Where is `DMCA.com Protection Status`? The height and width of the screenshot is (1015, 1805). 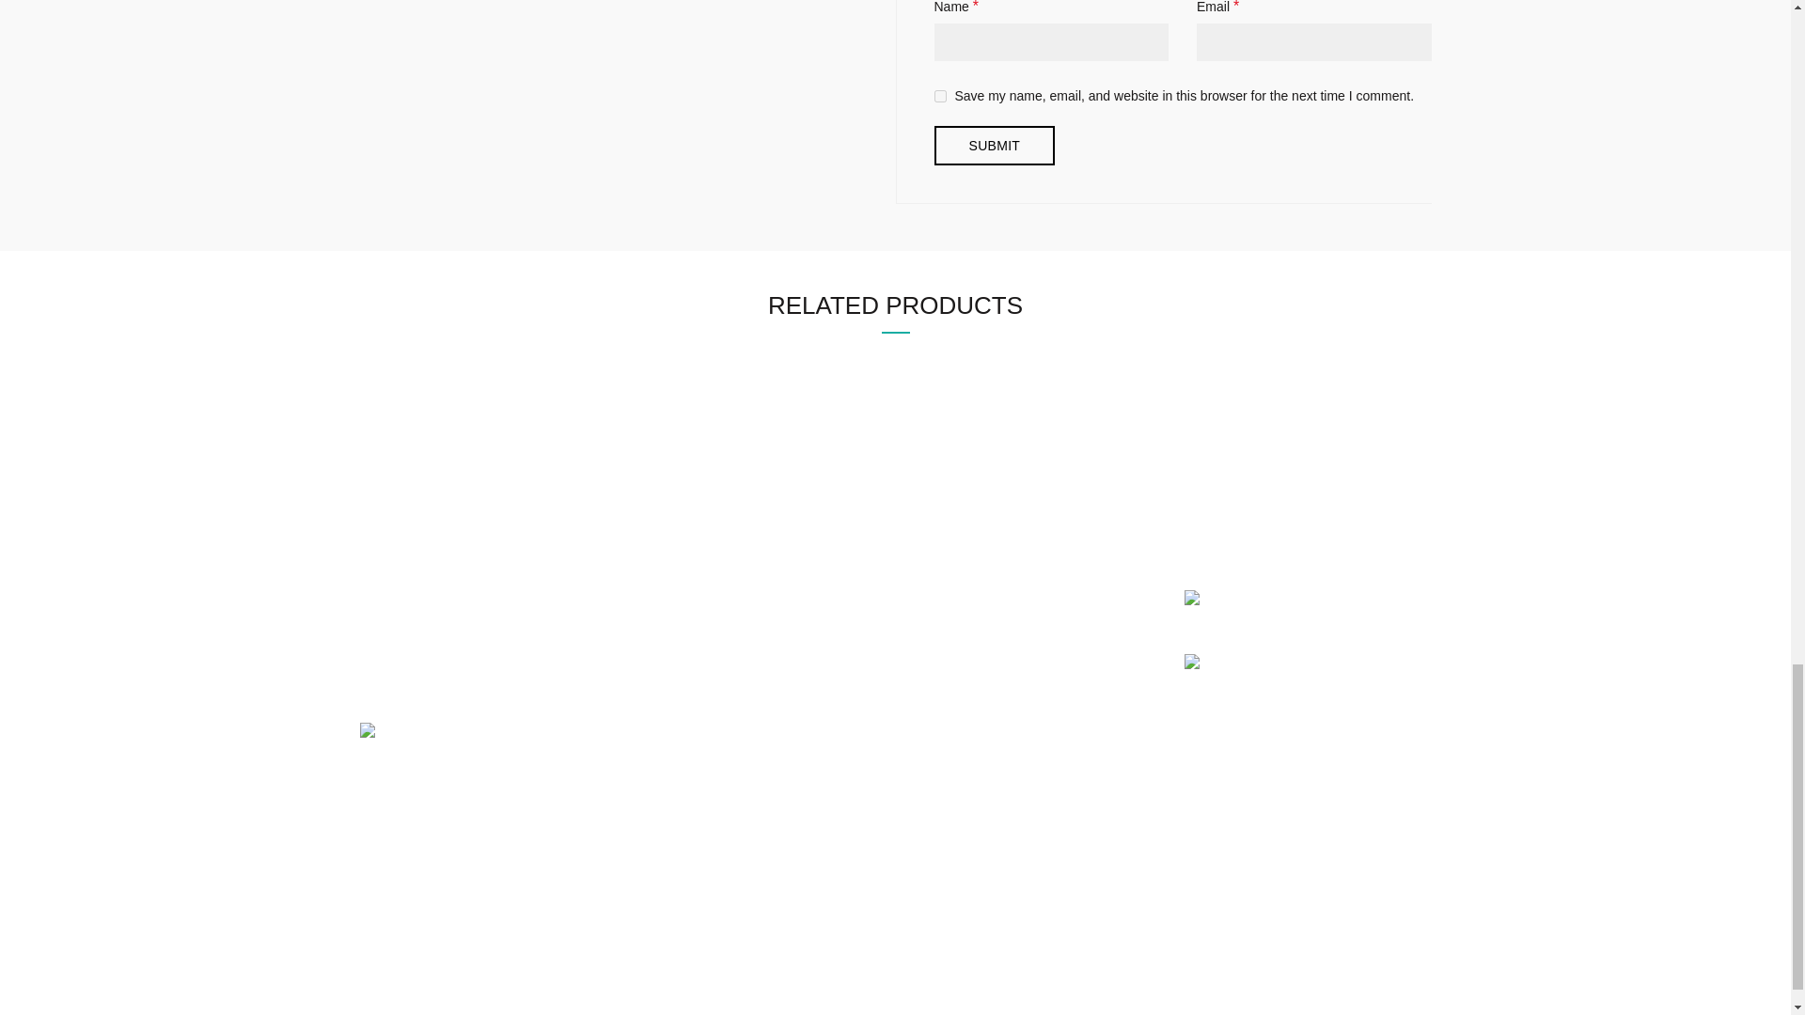 DMCA.com Protection Status is located at coordinates (451, 732).